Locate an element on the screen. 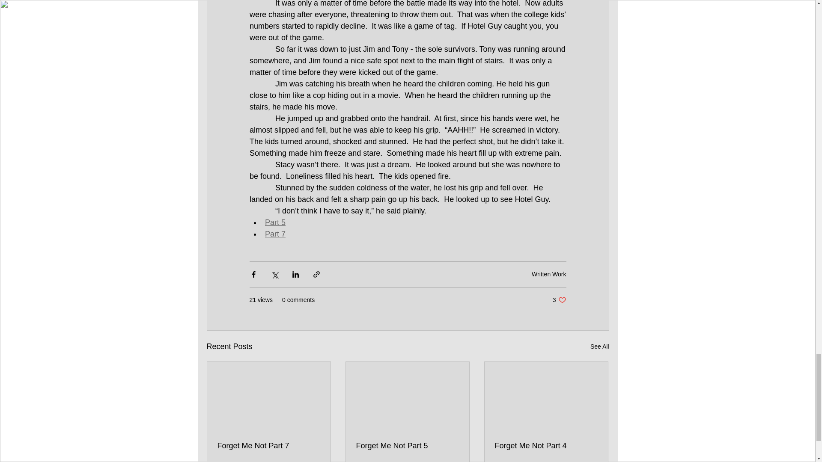 The width and height of the screenshot is (822, 462). See All is located at coordinates (559, 300).